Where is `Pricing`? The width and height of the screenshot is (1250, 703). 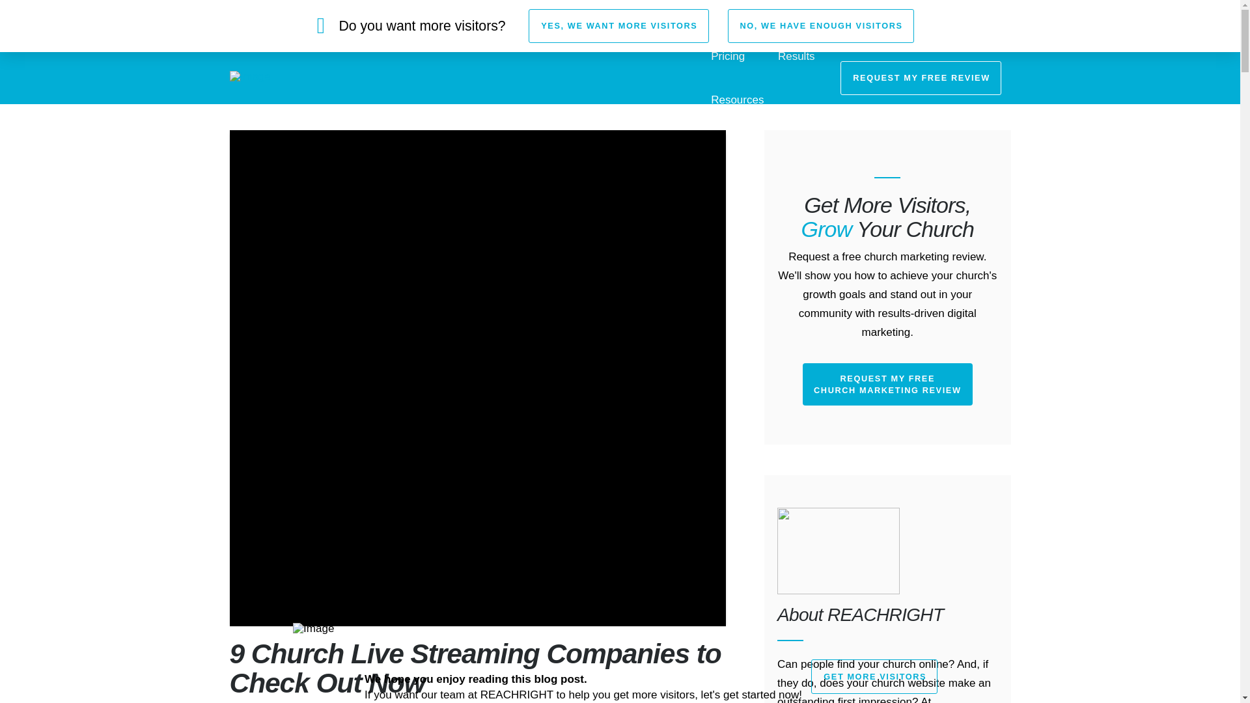
Pricing is located at coordinates (727, 56).